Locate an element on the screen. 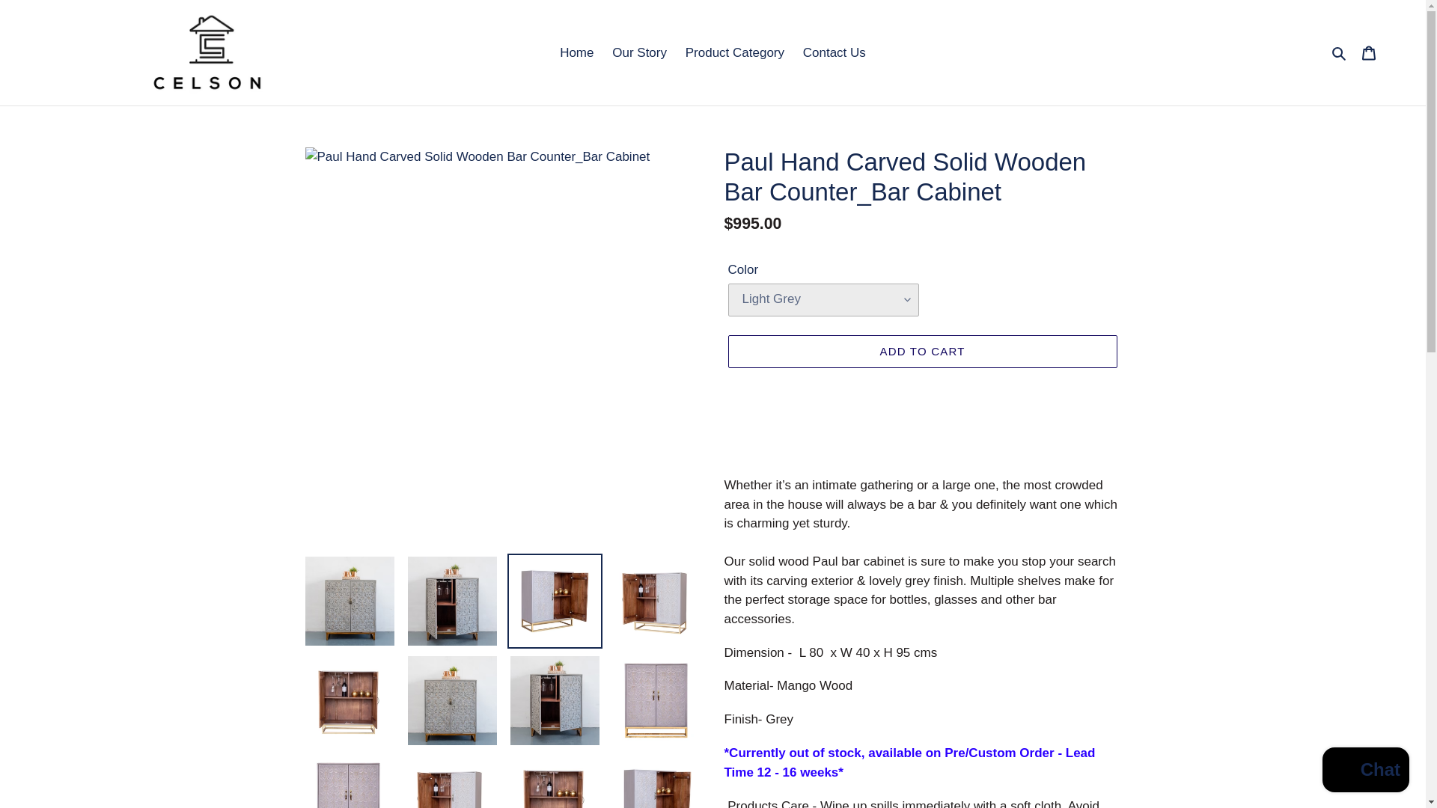  Search is located at coordinates (1340, 53).